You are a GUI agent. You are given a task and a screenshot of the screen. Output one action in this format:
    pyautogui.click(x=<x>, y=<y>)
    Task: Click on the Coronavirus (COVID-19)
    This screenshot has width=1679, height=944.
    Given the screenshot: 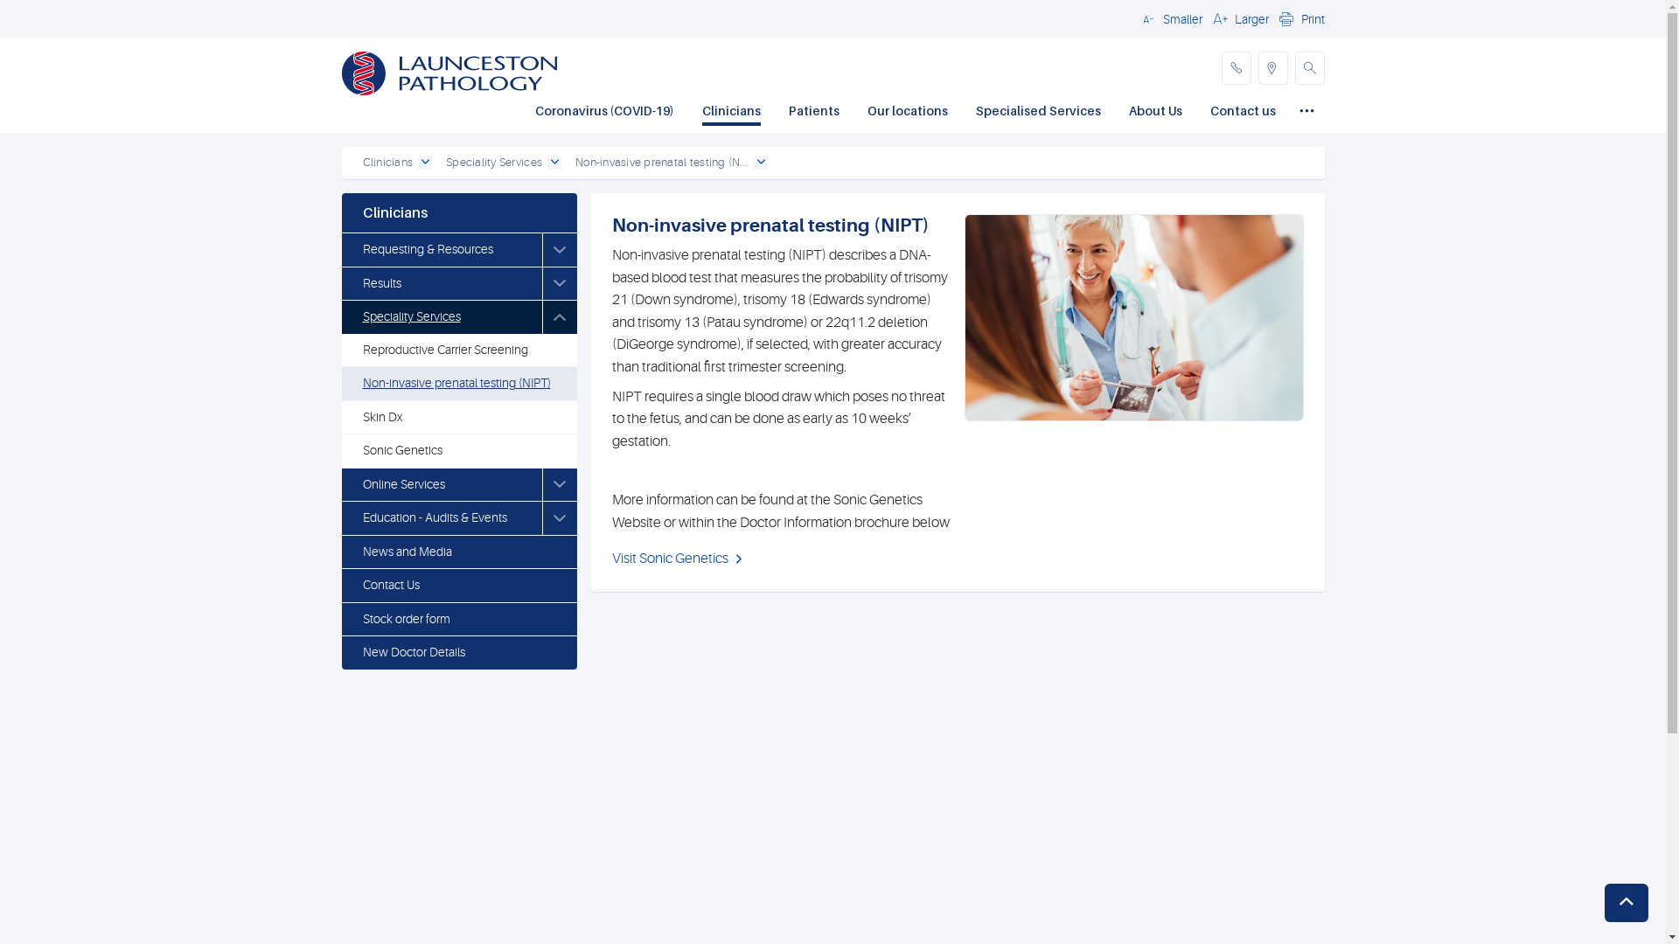 What is the action you would take?
    pyautogui.click(x=605, y=113)
    